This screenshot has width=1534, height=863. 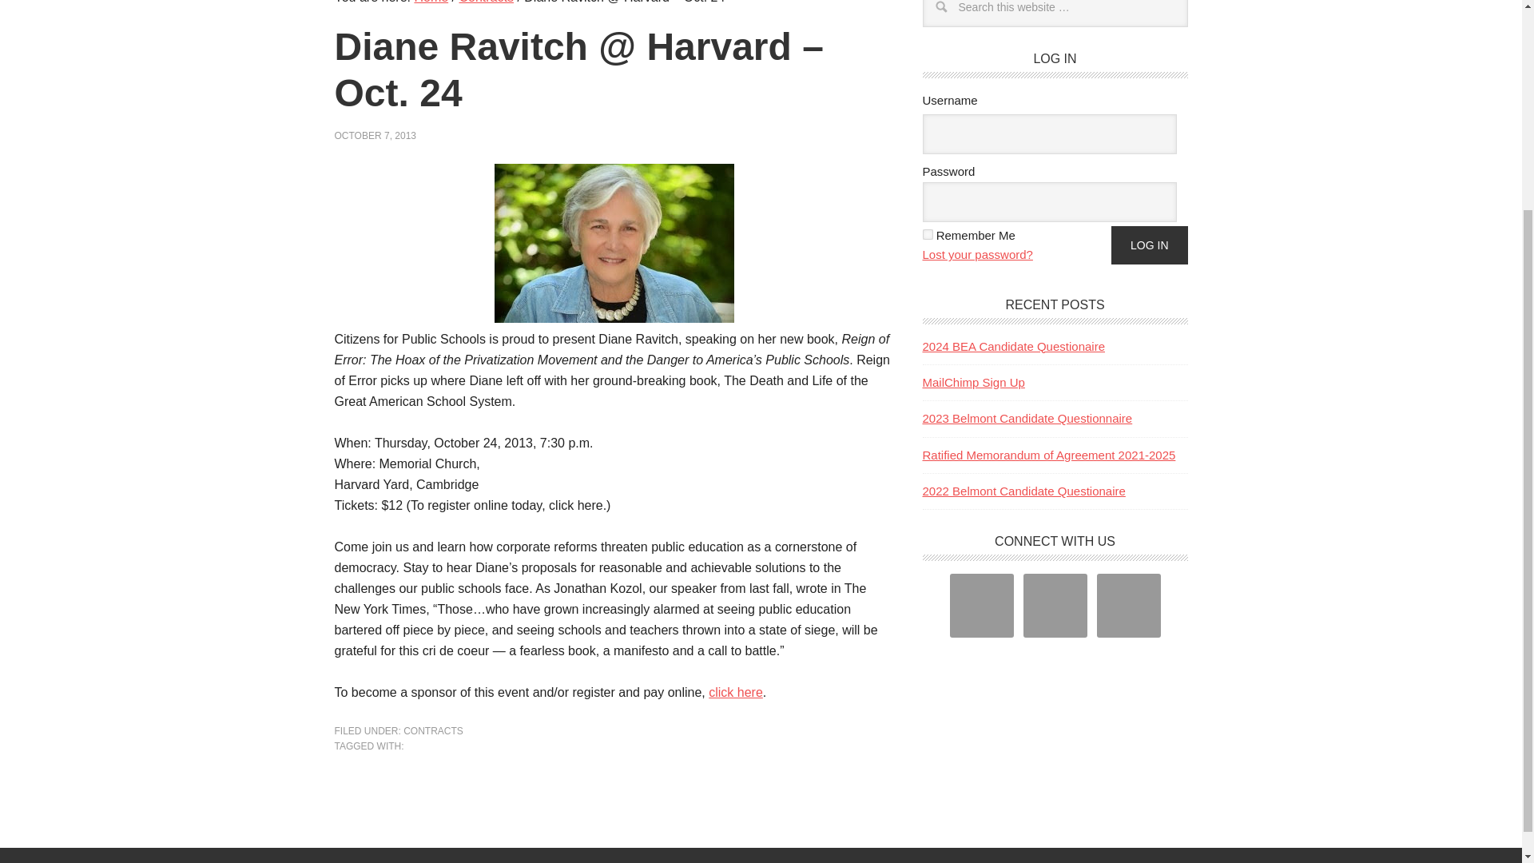 What do you see at coordinates (735, 692) in the screenshot?
I see `click here` at bounding box center [735, 692].